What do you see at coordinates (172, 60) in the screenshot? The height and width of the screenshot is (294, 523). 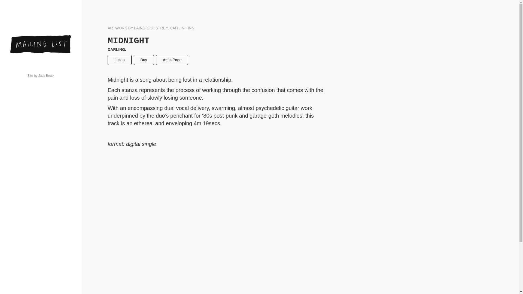 I see `Artist Page` at bounding box center [172, 60].